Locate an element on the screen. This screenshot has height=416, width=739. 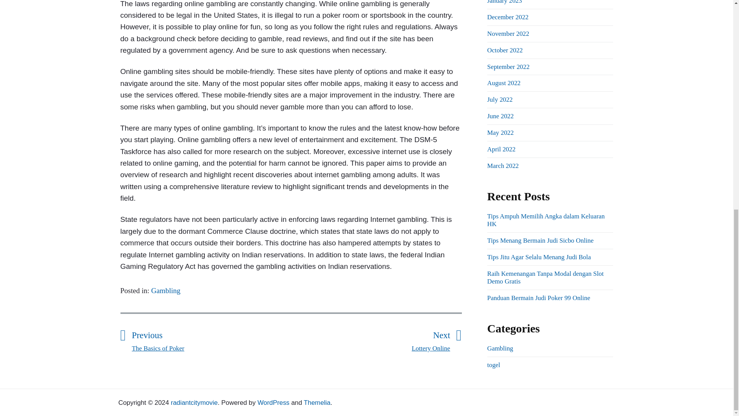
Tips Ampuh Memilih Angka dalam Keluaran HK is located at coordinates (500, 99).